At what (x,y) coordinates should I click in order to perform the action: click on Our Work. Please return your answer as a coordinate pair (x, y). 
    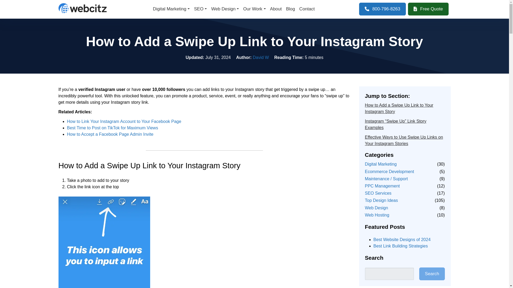
    Looking at the image, I should click on (254, 9).